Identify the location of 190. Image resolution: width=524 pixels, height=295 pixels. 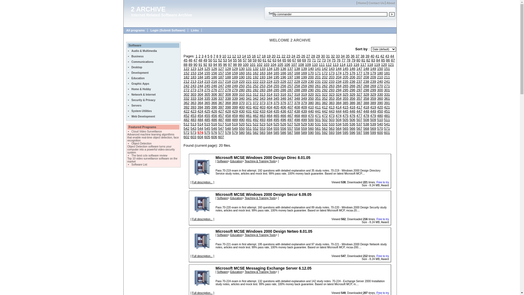
(242, 77).